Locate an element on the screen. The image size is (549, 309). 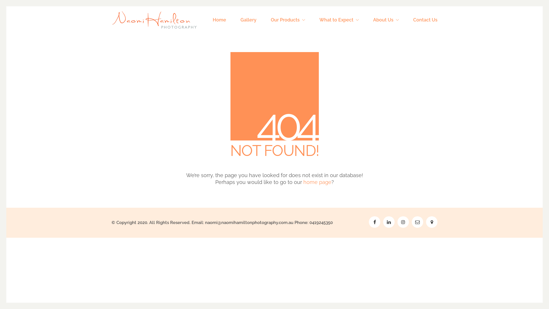
LinkedIn is located at coordinates (389, 222).